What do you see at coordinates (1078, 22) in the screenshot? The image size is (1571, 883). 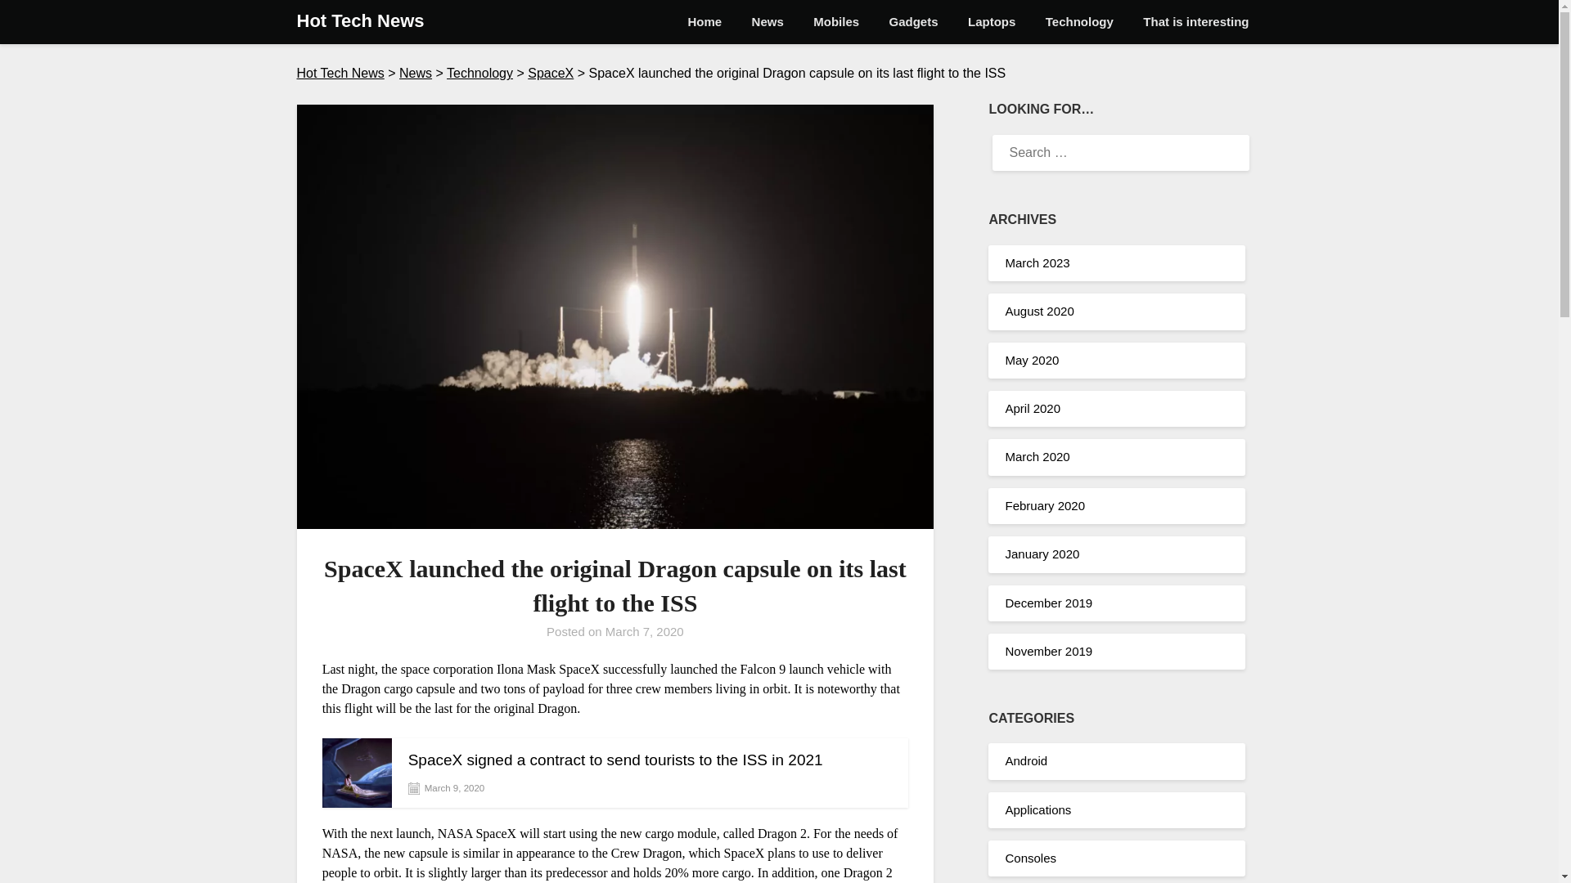 I see `Technology` at bounding box center [1078, 22].